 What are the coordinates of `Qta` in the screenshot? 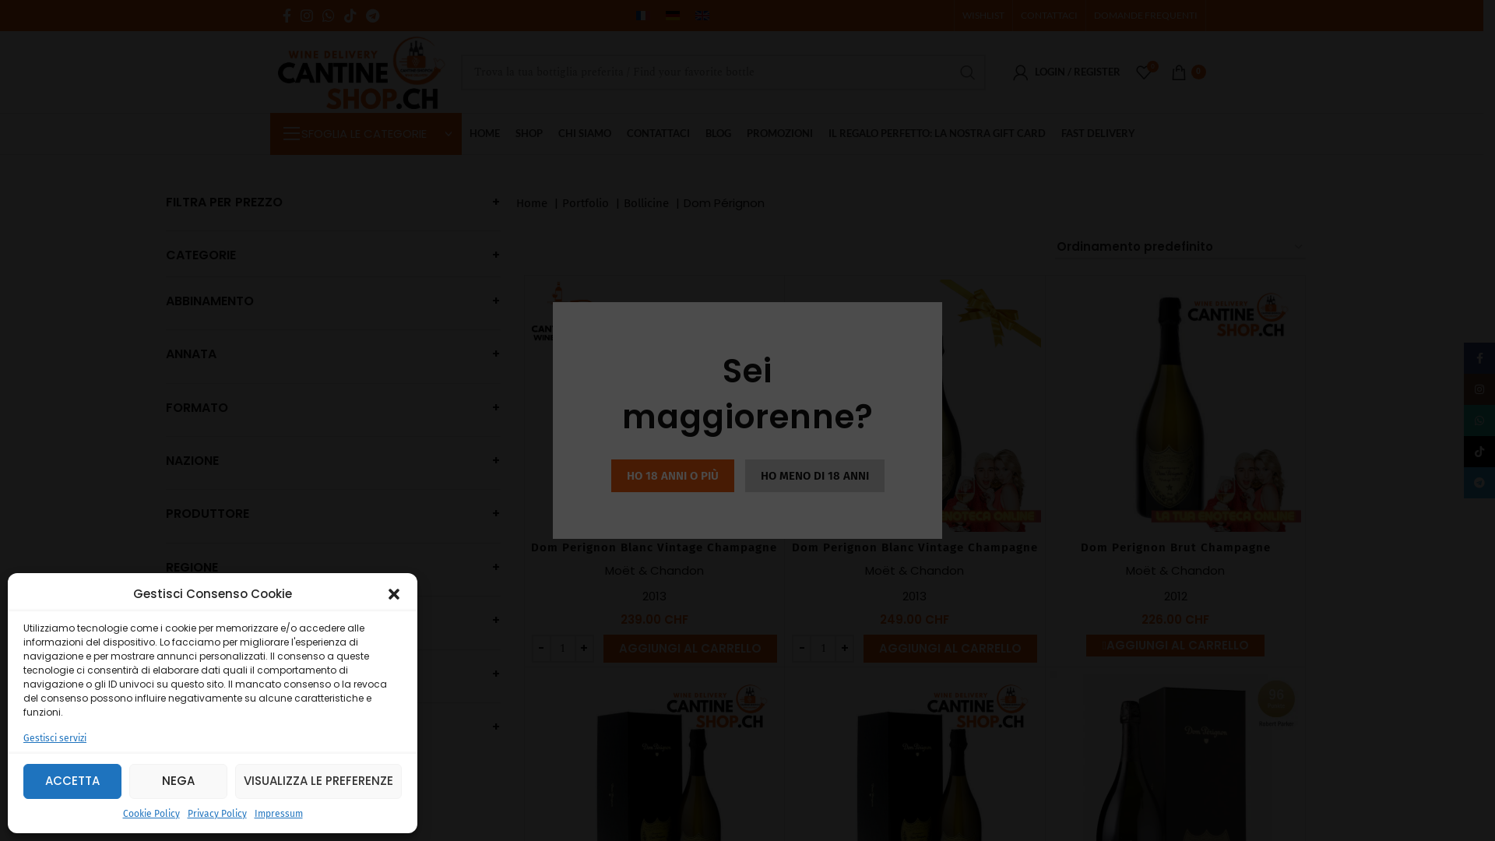 It's located at (563, 649).